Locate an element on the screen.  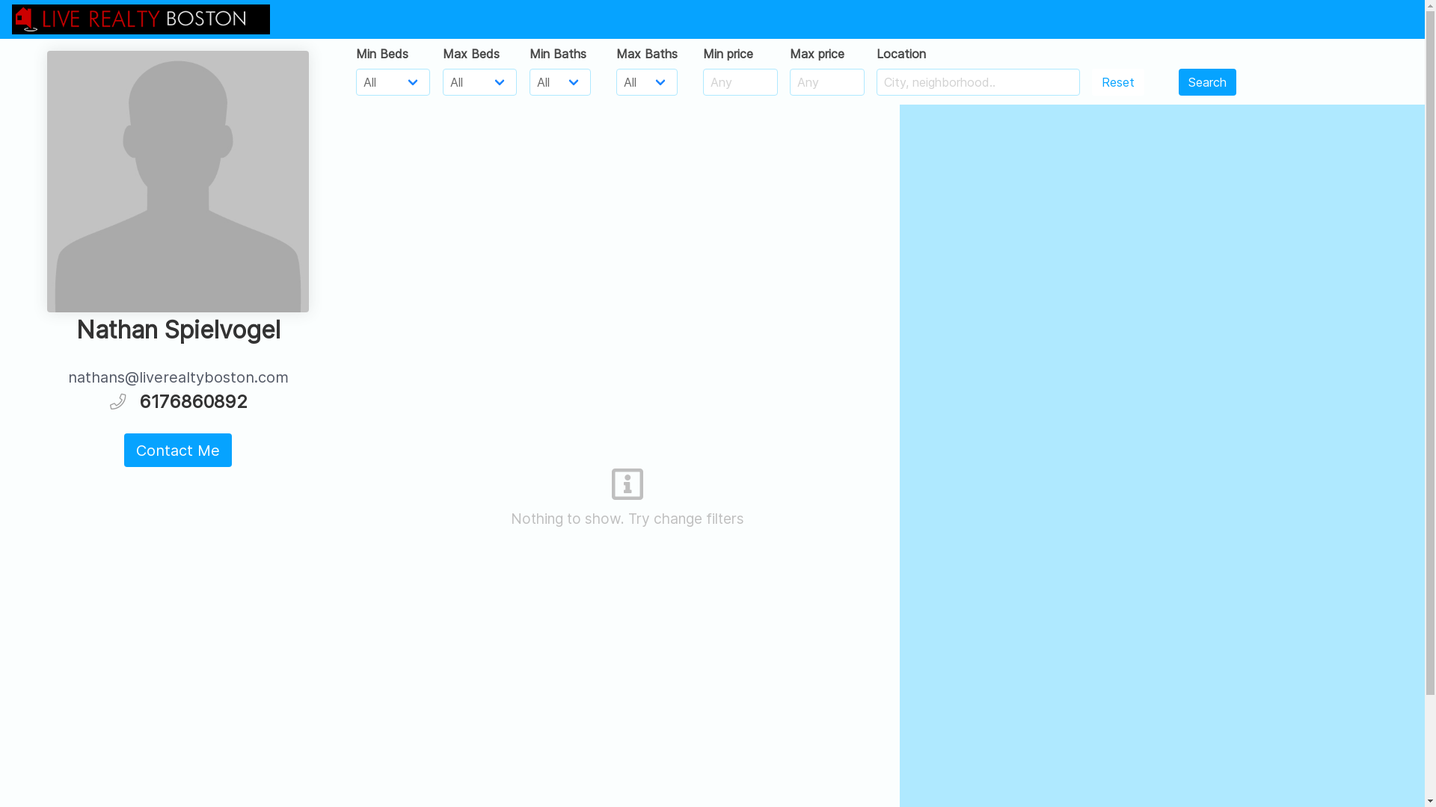
Contact Me is located at coordinates (178, 450).